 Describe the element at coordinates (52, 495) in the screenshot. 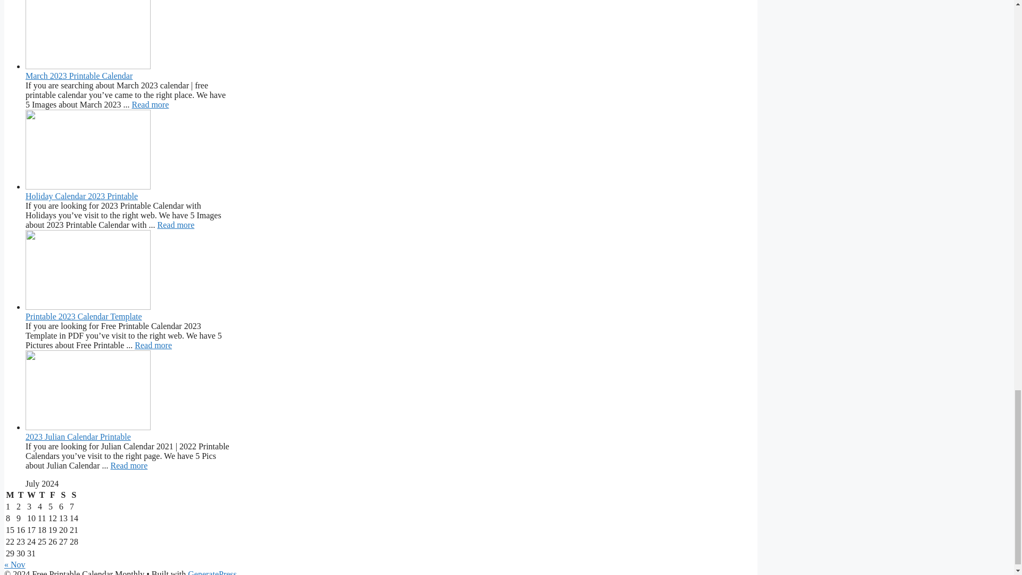

I see `Friday` at that location.